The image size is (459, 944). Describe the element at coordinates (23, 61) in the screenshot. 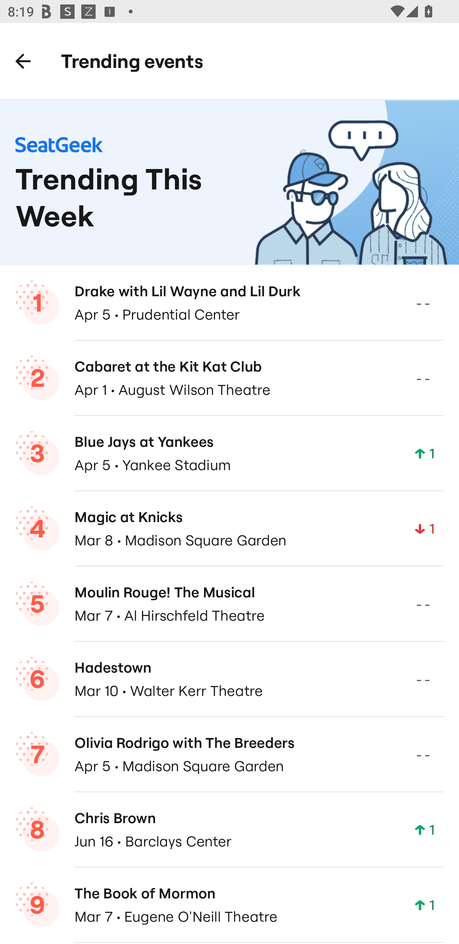

I see `Back` at that location.